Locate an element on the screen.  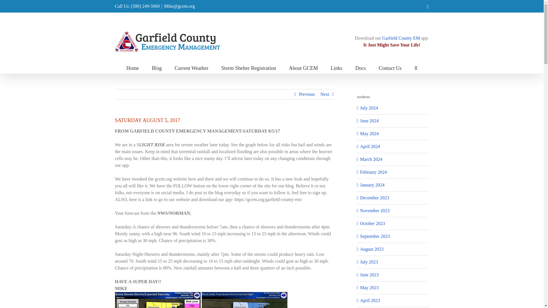
About GCEM is located at coordinates (303, 68).